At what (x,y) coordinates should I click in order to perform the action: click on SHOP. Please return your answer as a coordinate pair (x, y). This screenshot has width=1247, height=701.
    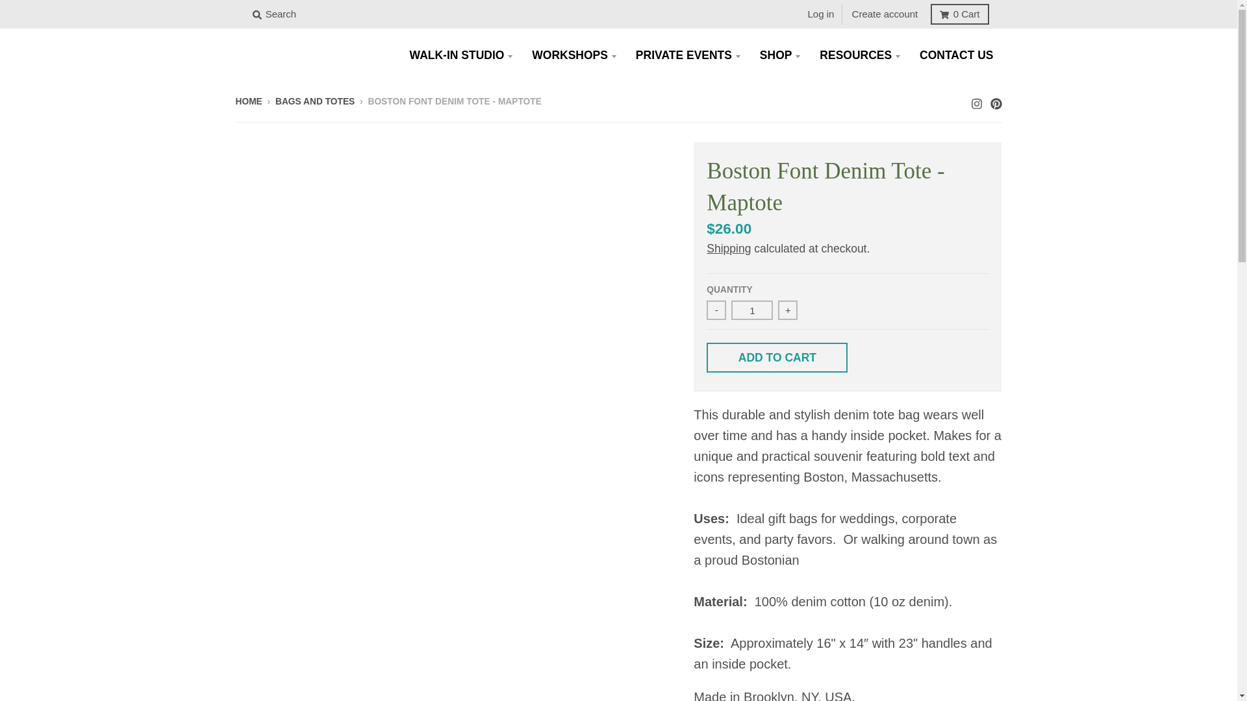
    Looking at the image, I should click on (779, 55).